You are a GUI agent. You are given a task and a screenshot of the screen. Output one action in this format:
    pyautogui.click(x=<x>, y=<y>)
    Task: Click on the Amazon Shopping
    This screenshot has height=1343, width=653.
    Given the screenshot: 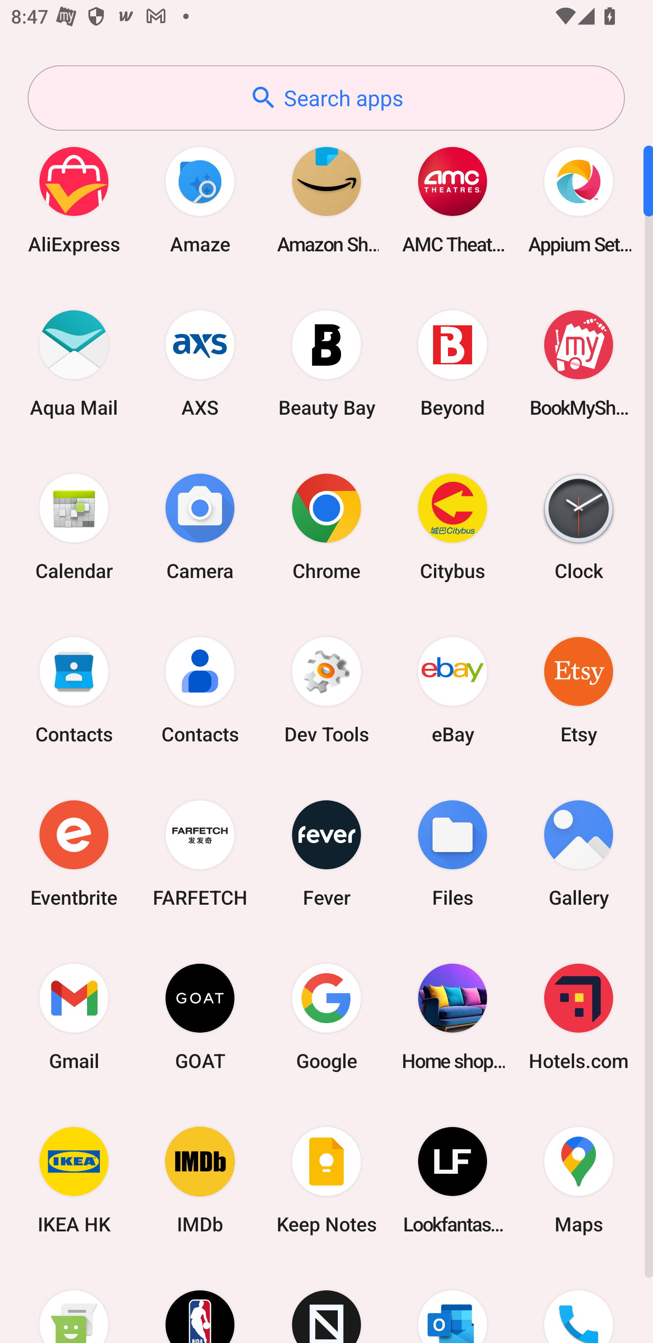 What is the action you would take?
    pyautogui.click(x=326, y=200)
    